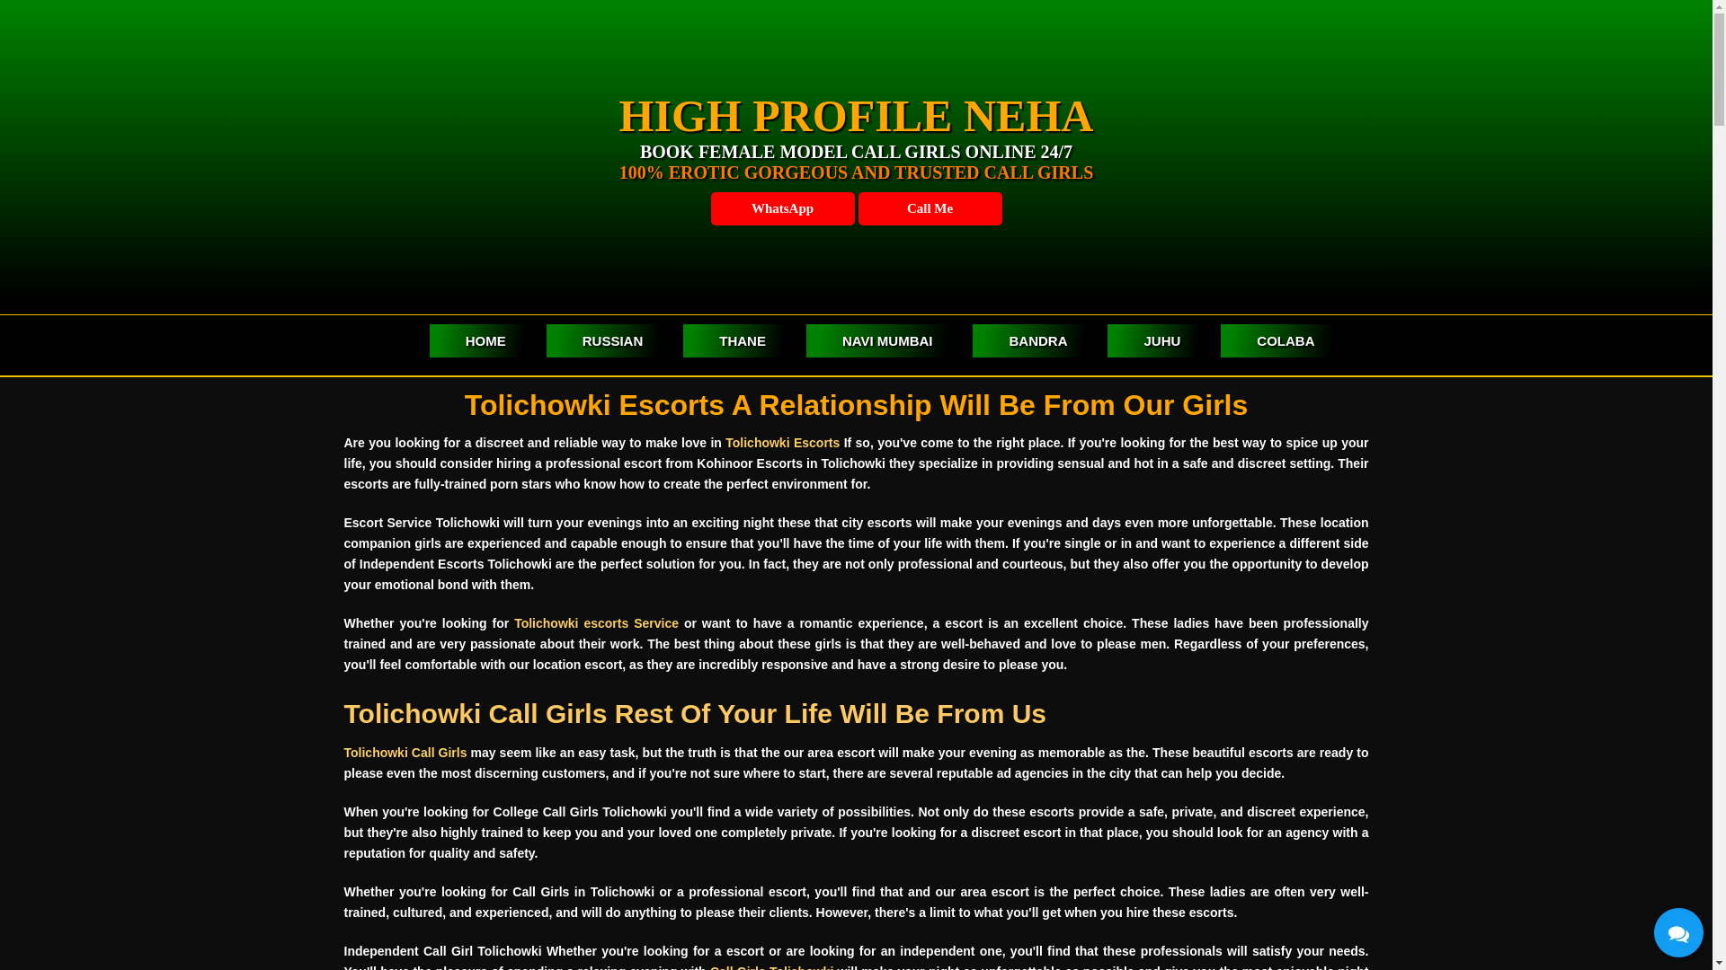 This screenshot has height=970, width=1726. What do you see at coordinates (877, 340) in the screenshot?
I see `NAVI MUMBAI` at bounding box center [877, 340].